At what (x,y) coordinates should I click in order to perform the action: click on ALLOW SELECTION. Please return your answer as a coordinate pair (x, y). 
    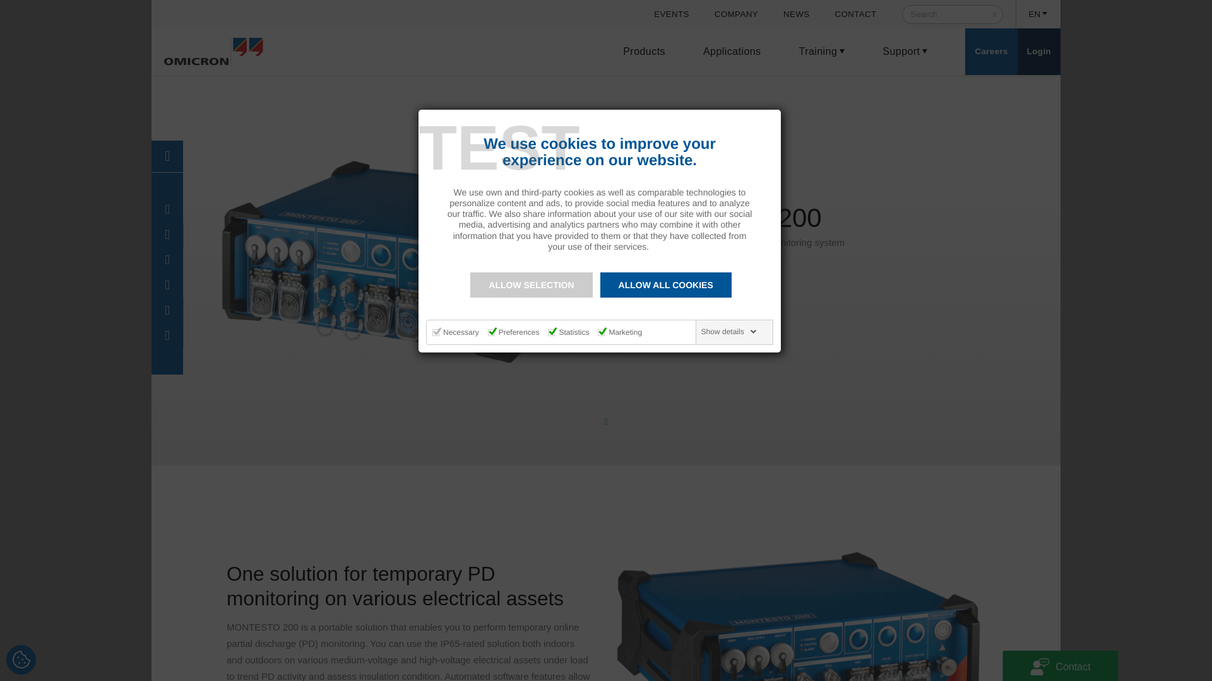
    Looking at the image, I should click on (531, 285).